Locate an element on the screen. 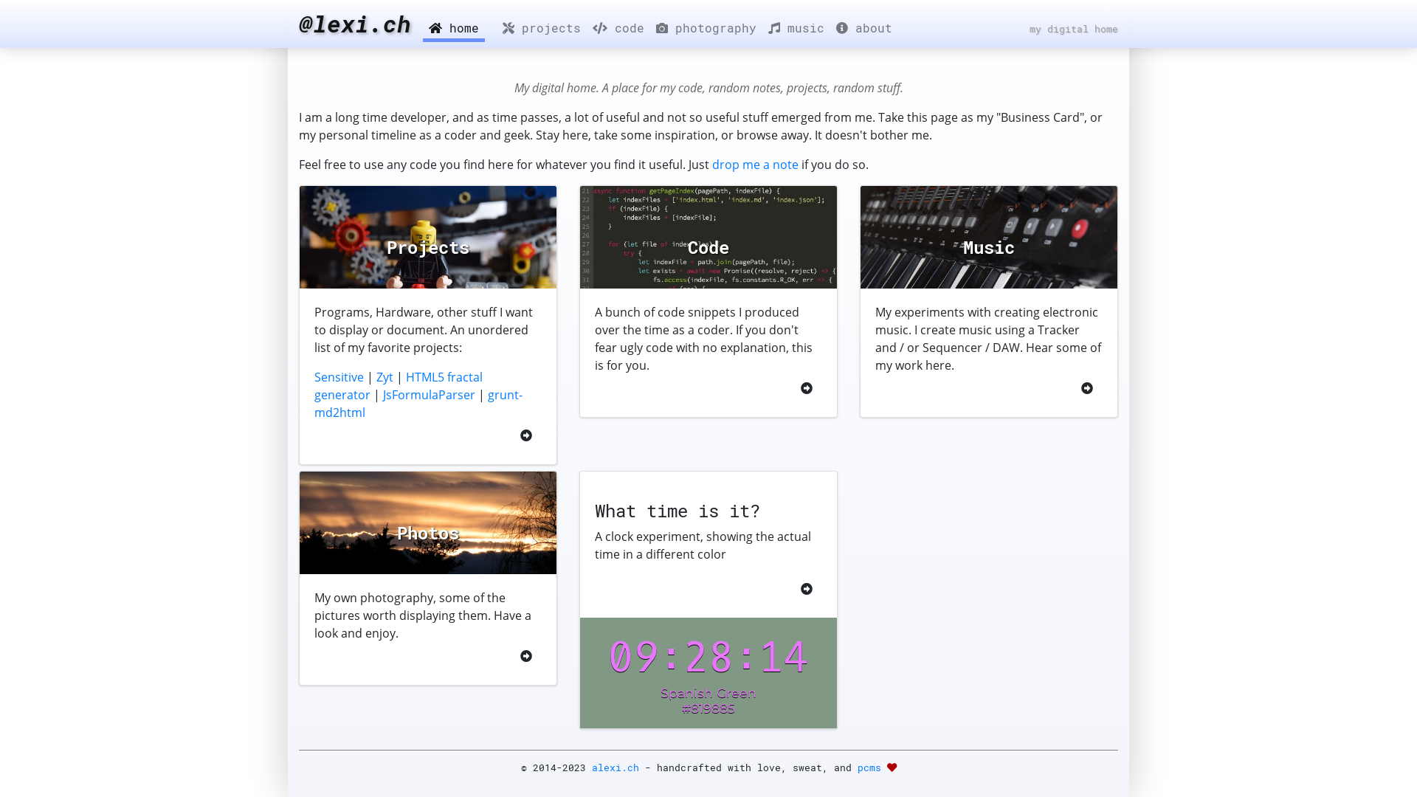 This screenshot has height=797, width=1417. music is located at coordinates (796, 28).